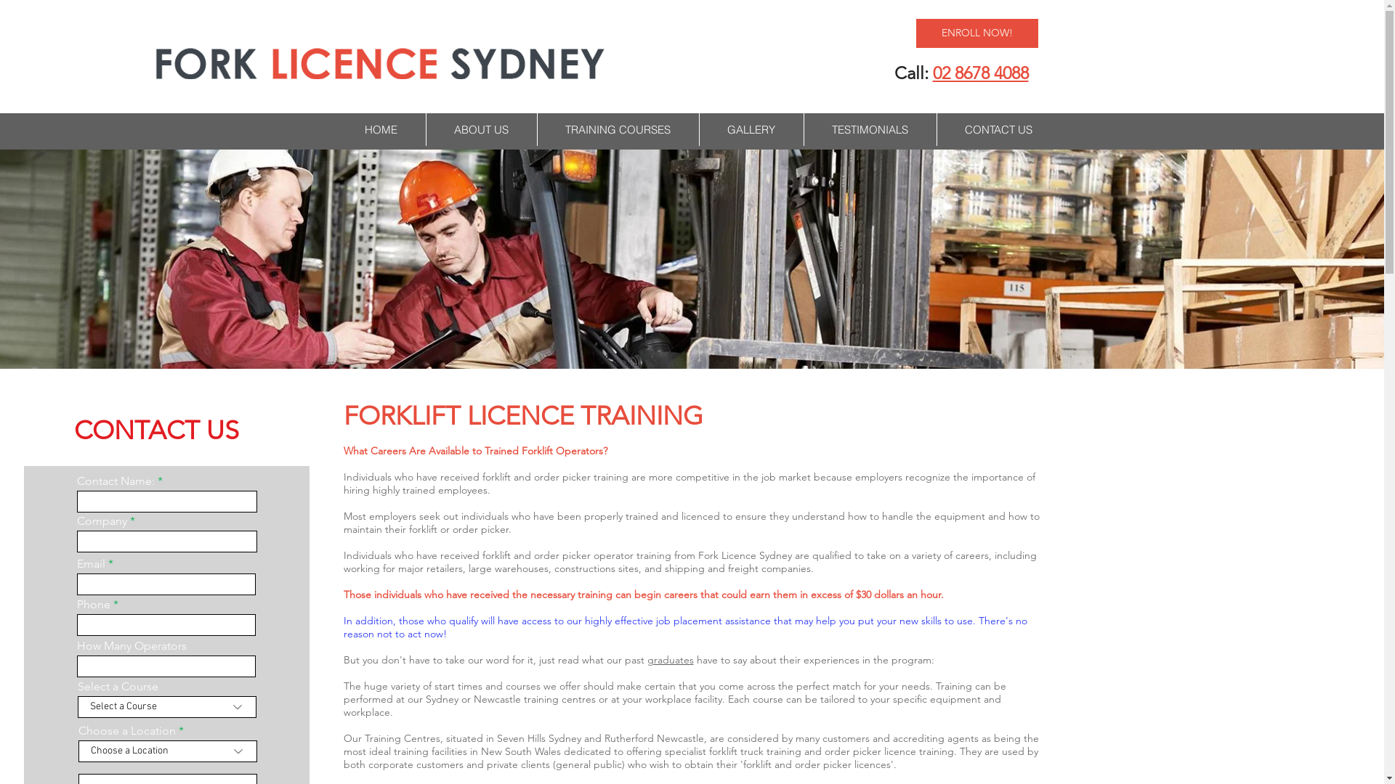  Describe the element at coordinates (998, 129) in the screenshot. I see `CONTACT US` at that location.